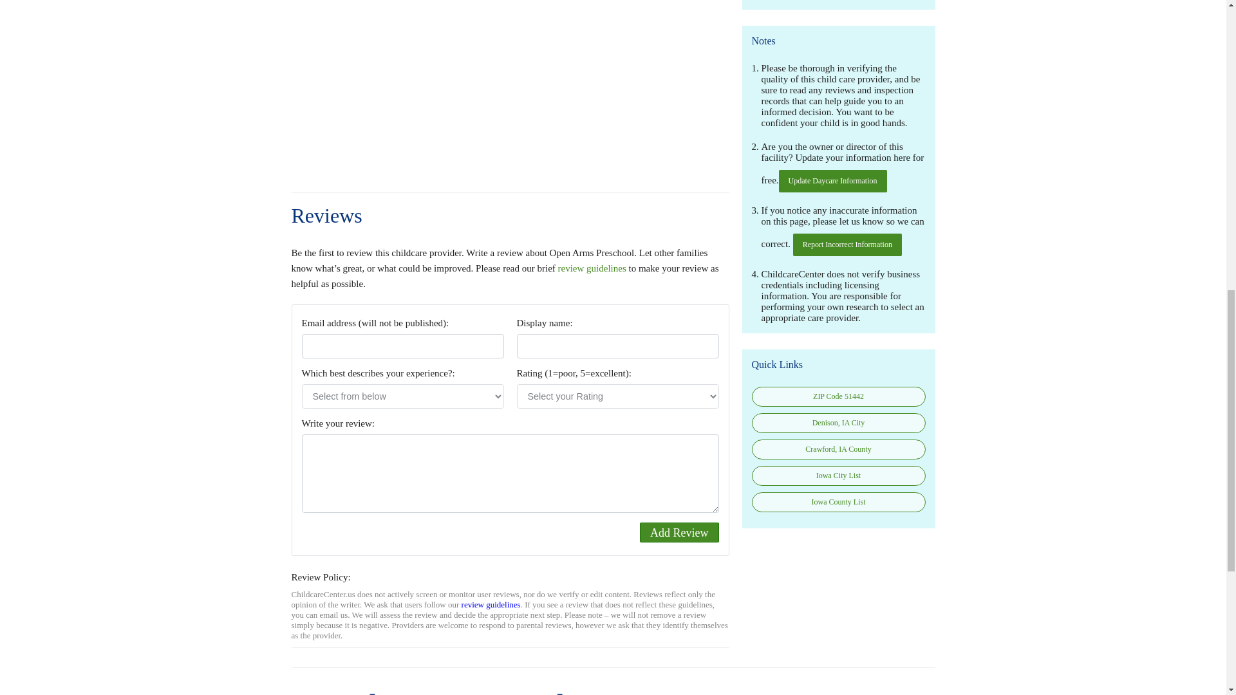 The image size is (1236, 695). What do you see at coordinates (838, 396) in the screenshot?
I see `ZIP Code 51442` at bounding box center [838, 396].